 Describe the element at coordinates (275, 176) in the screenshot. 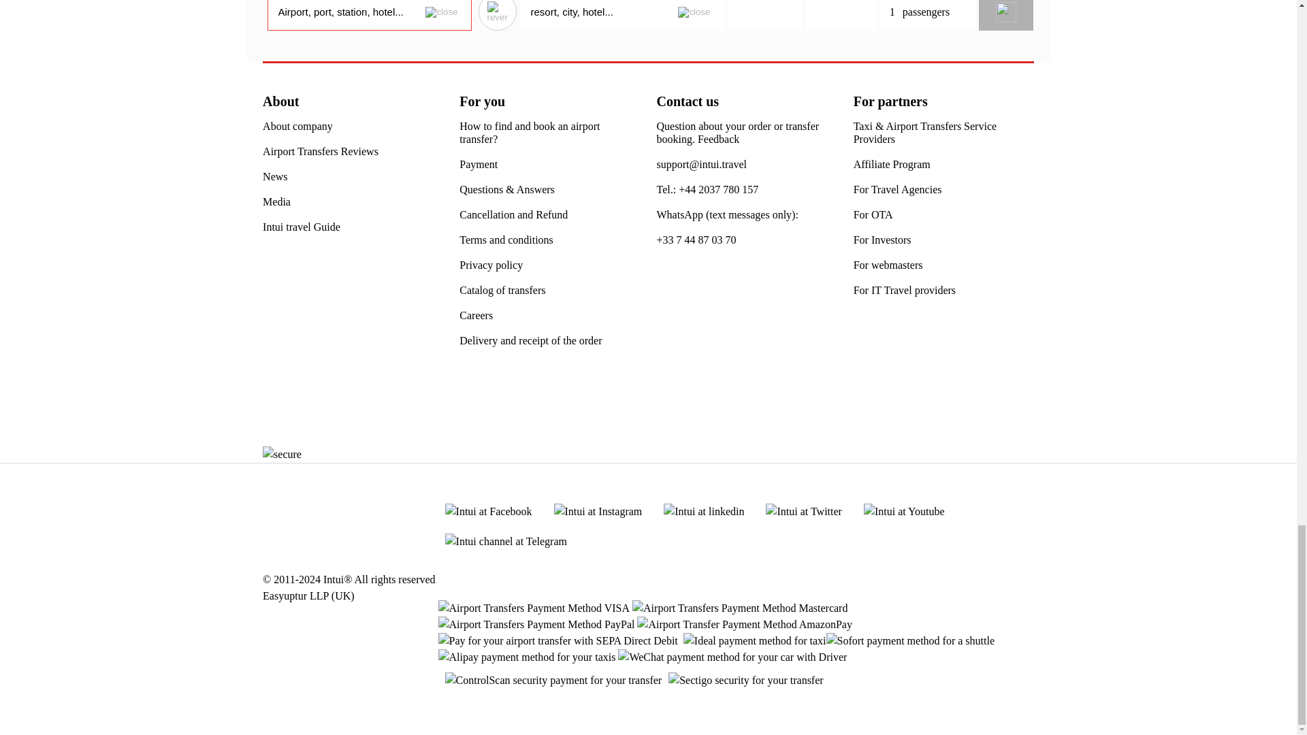

I see `News` at that location.